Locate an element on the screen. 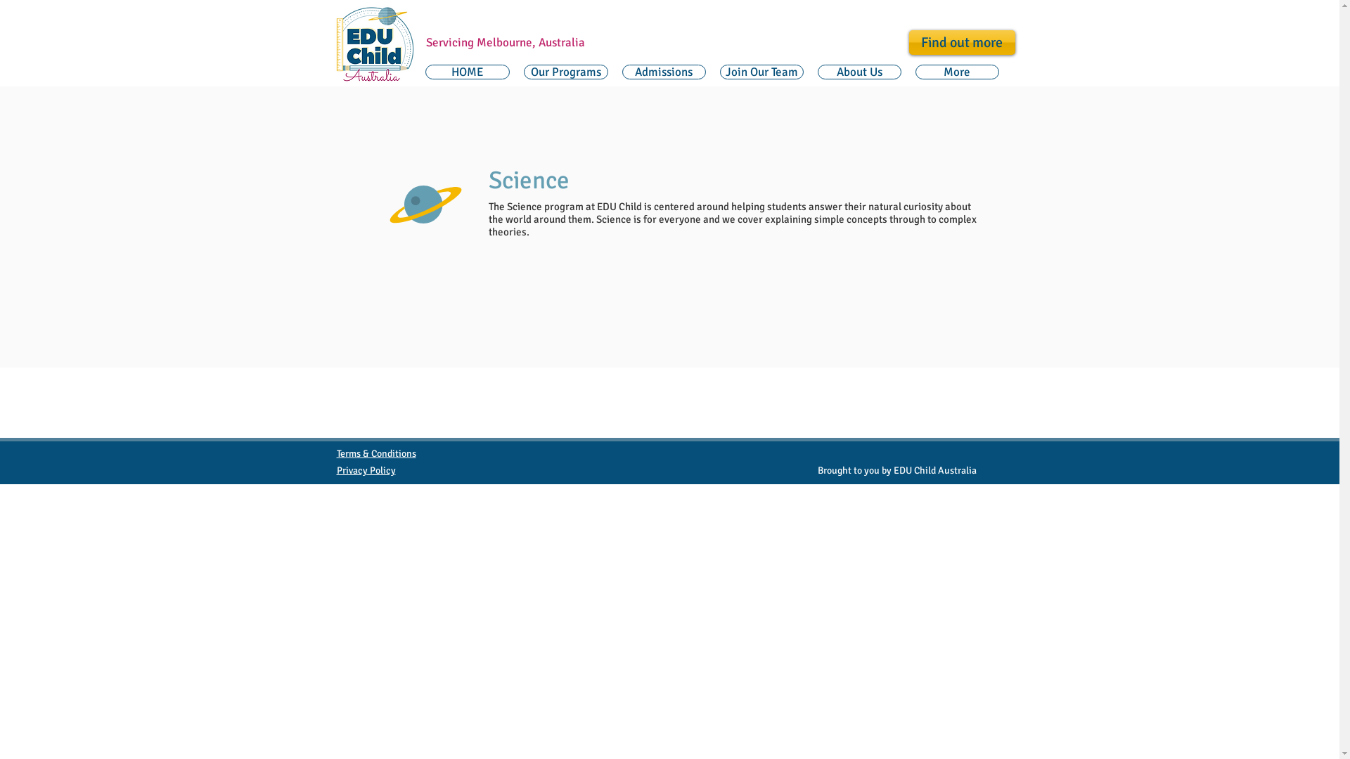 The image size is (1350, 759). Find out more is located at coordinates (962, 42).